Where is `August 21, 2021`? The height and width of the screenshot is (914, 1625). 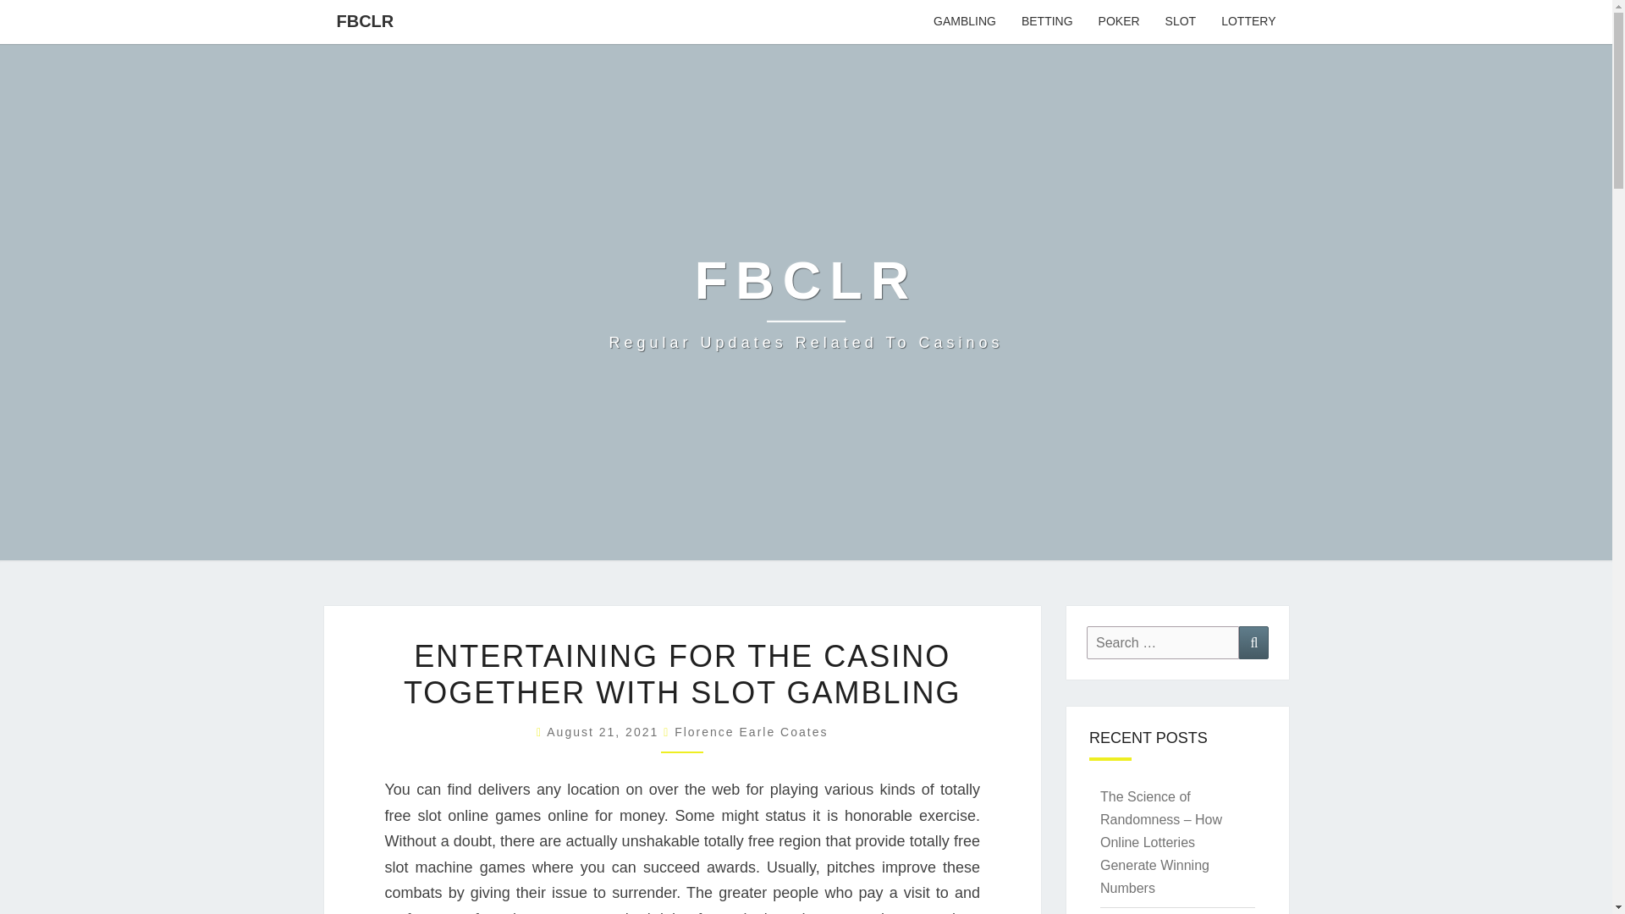
August 21, 2021 is located at coordinates (604, 731).